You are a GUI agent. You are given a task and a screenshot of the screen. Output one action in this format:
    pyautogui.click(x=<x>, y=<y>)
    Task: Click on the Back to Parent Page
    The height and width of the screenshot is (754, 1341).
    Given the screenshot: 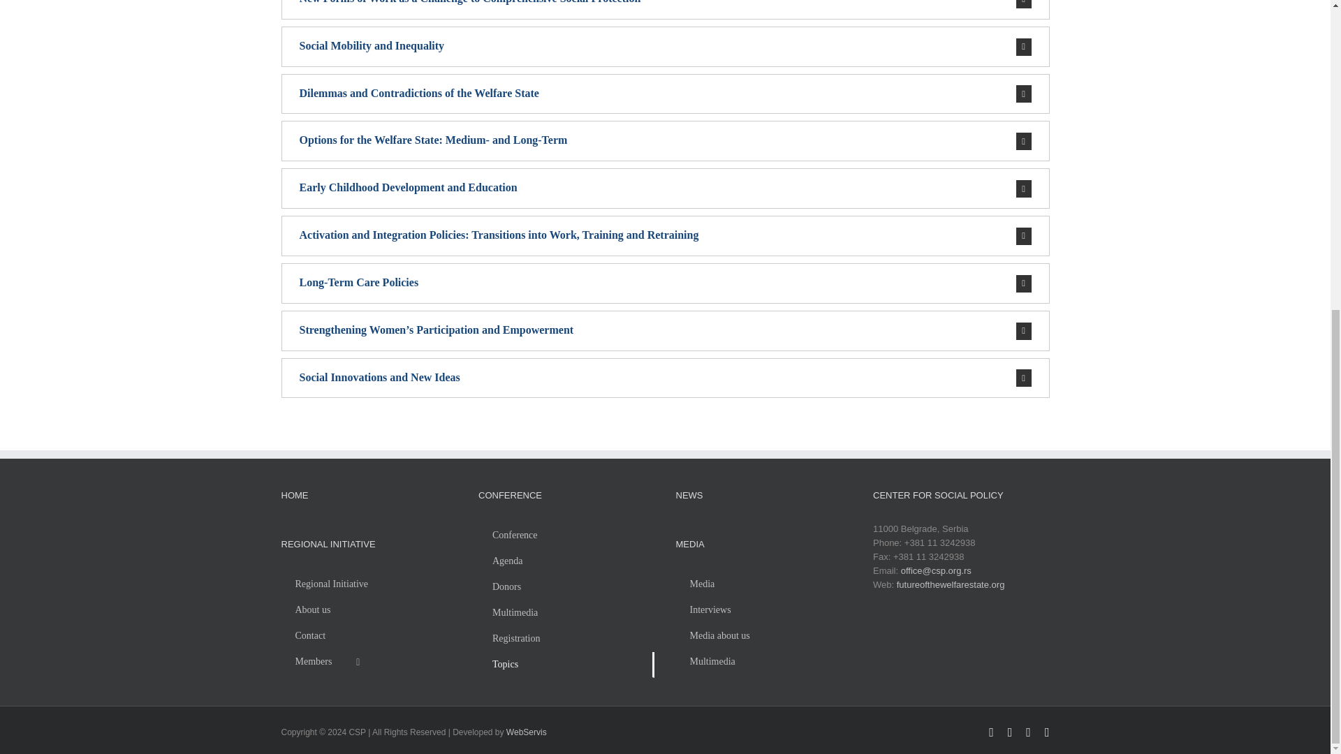 What is the action you would take?
    pyautogui.click(x=566, y=536)
    